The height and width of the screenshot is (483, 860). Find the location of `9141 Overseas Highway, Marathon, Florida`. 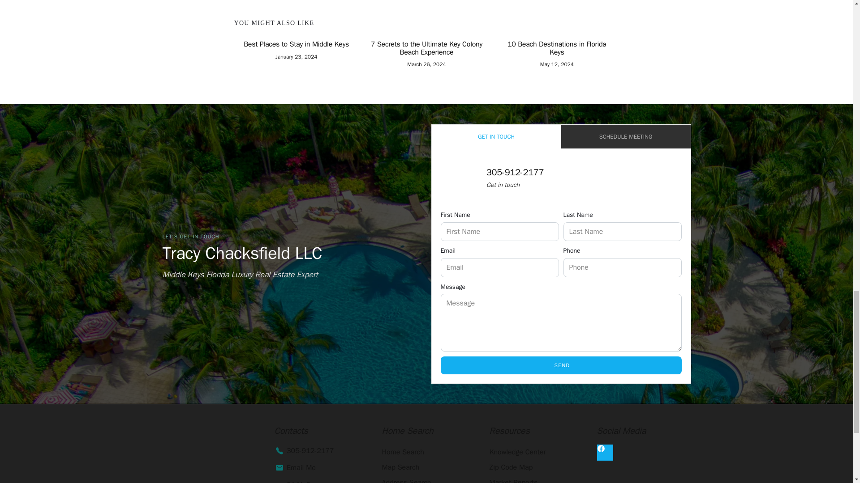

9141 Overseas Highway, Marathon, Florida is located at coordinates (319, 481).